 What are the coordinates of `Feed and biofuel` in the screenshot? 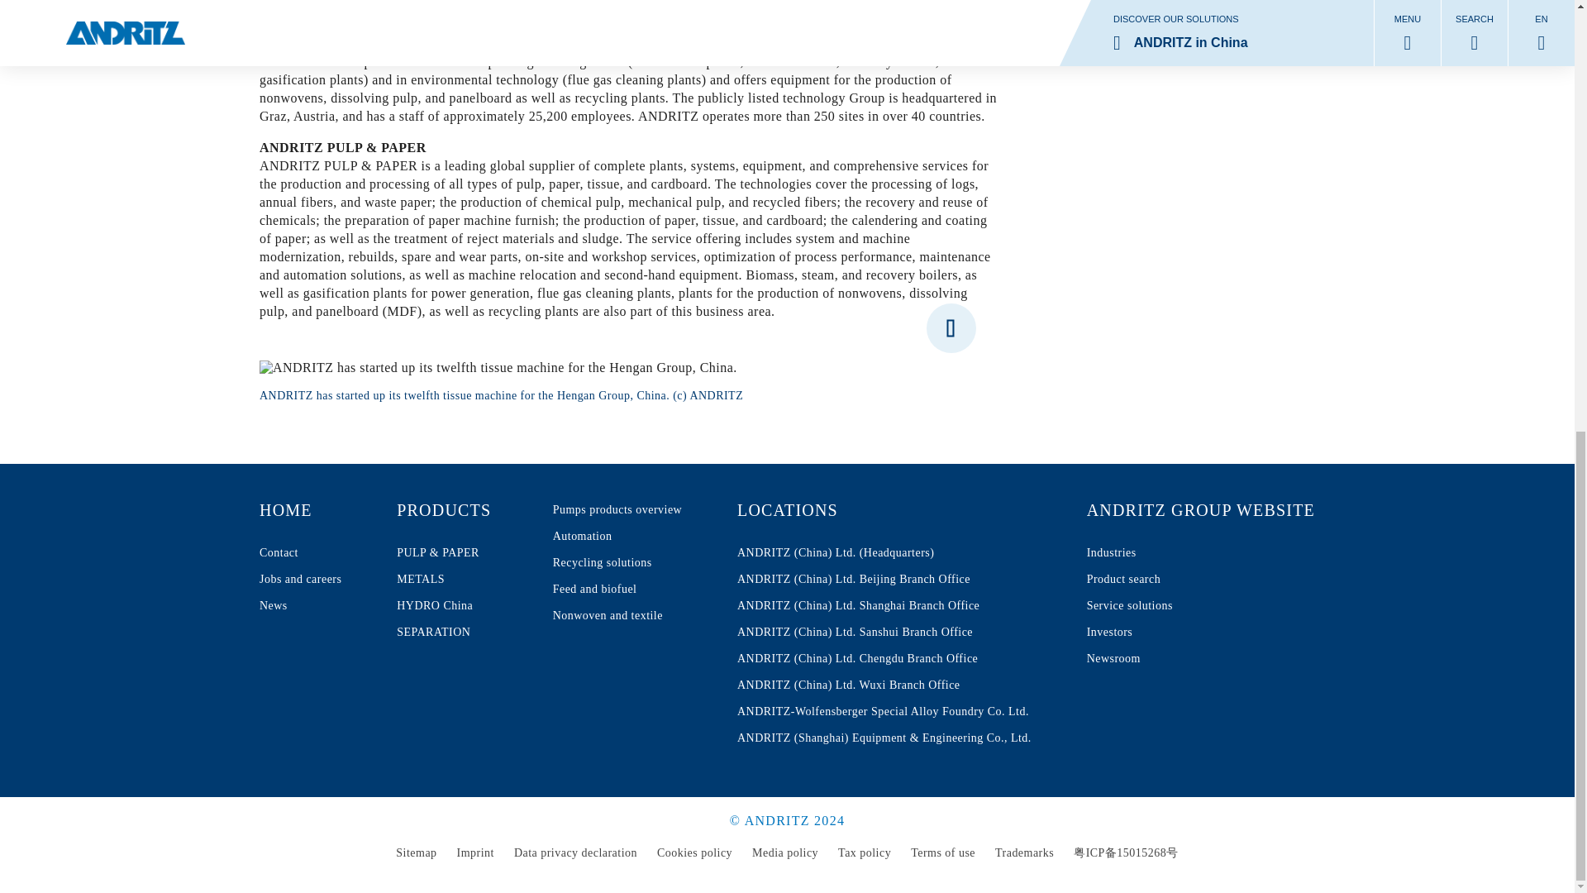 It's located at (617, 589).